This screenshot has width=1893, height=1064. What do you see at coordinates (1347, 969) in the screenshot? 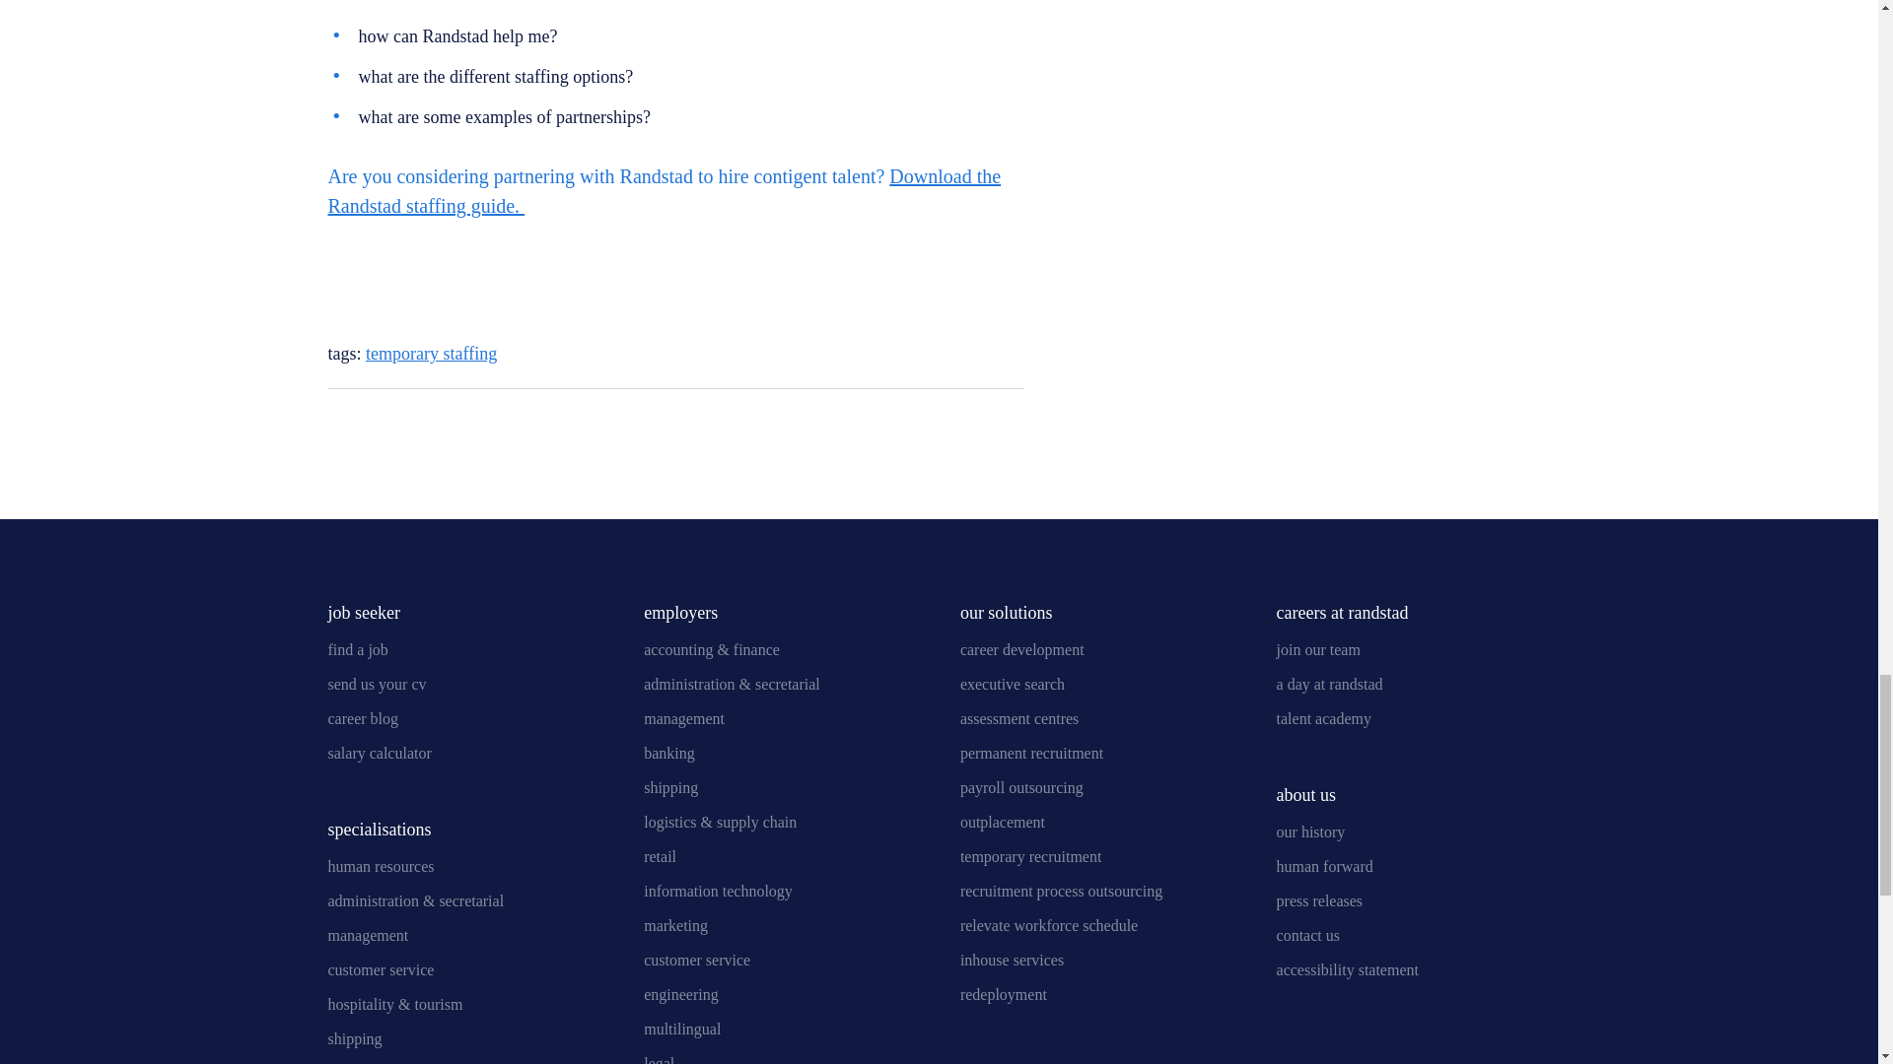
I see `accessibility statement` at bounding box center [1347, 969].